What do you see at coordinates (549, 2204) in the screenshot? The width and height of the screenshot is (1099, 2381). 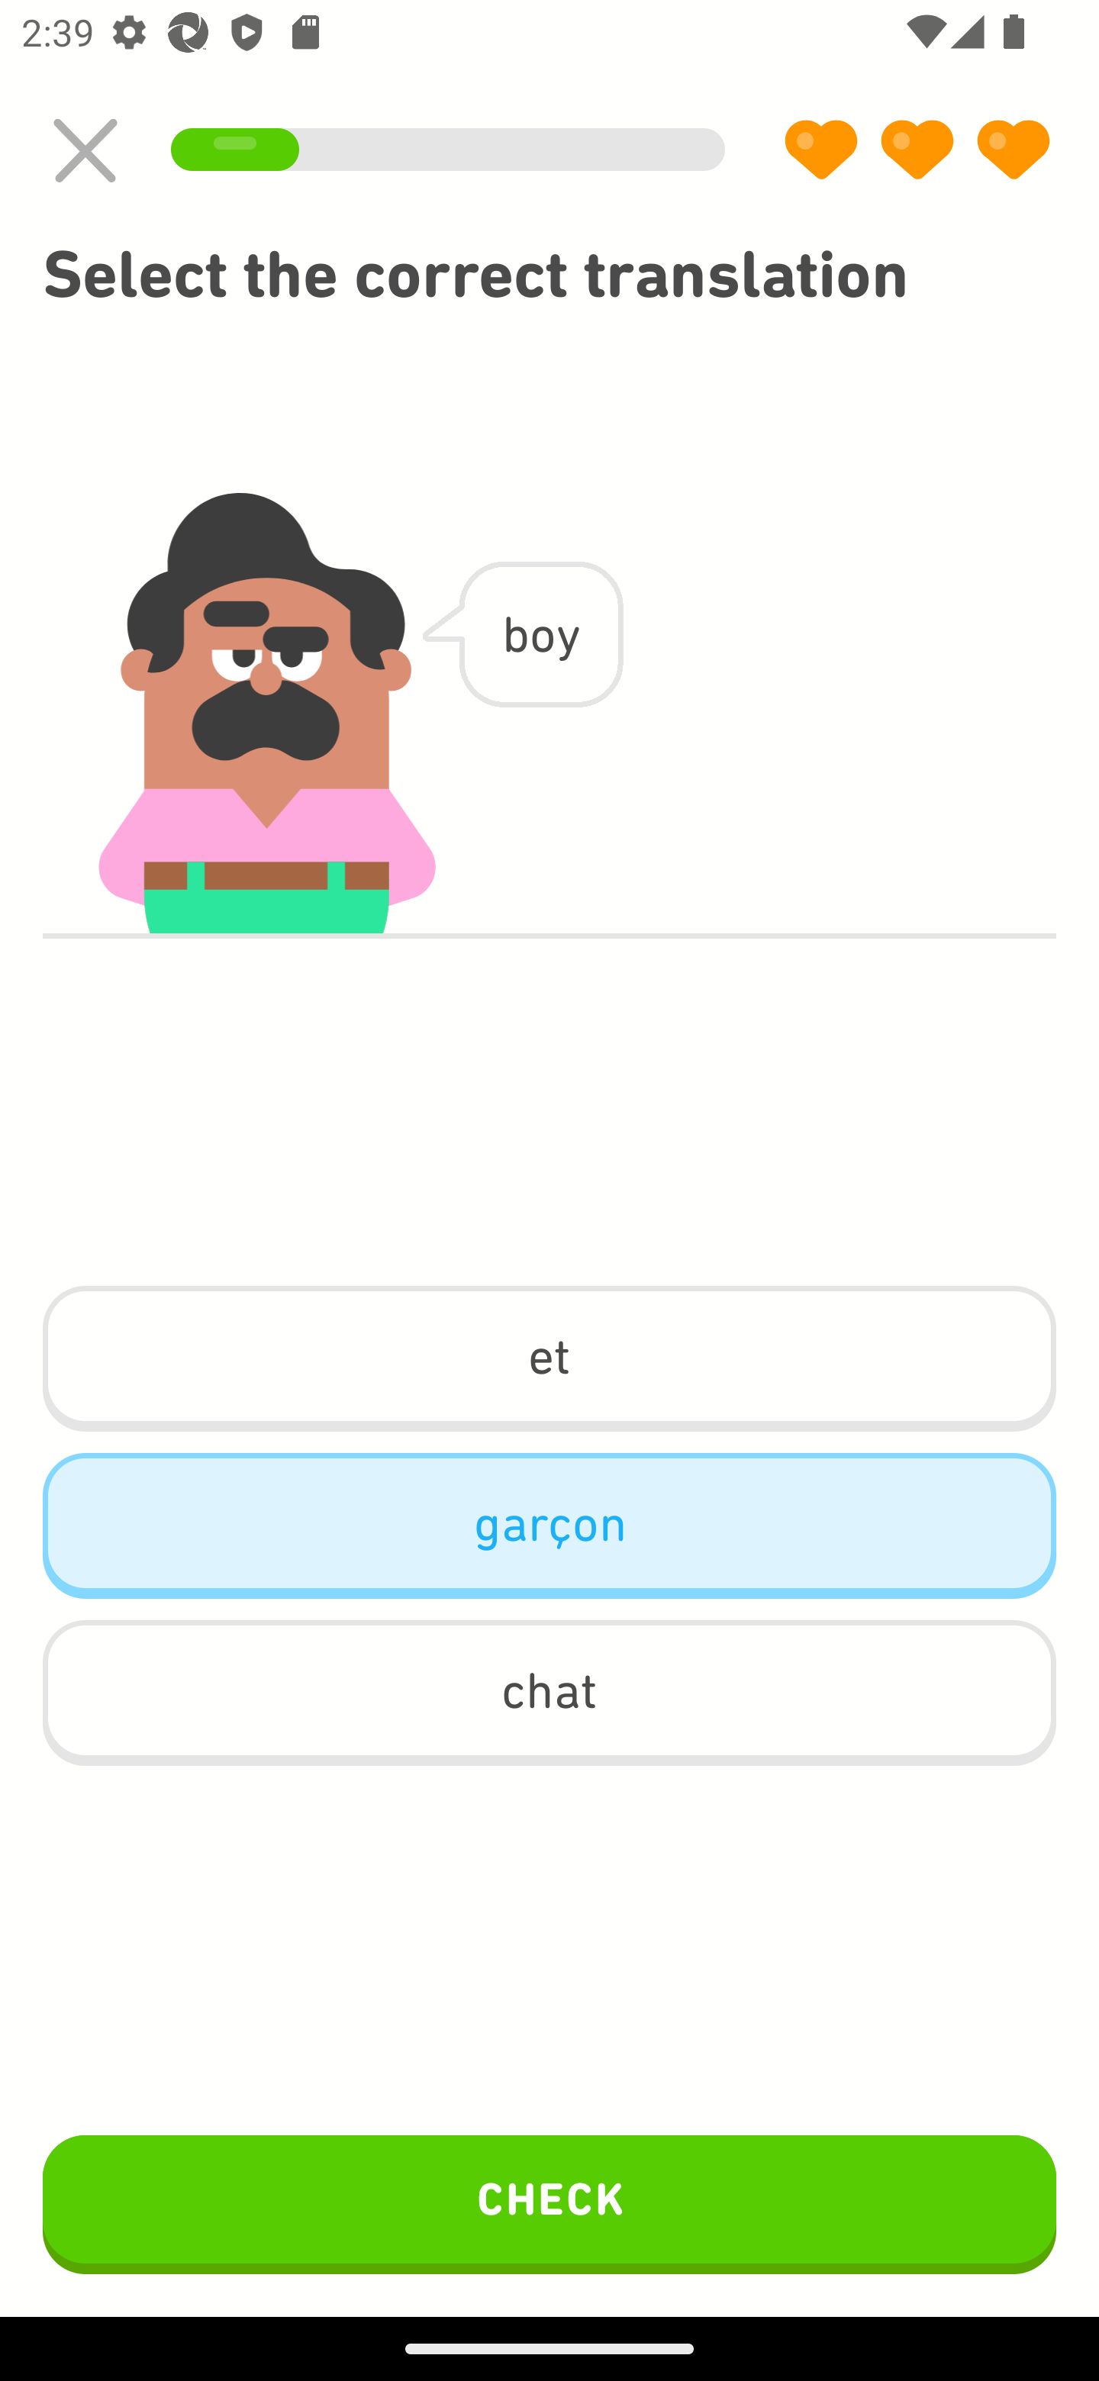 I see `CHECK` at bounding box center [549, 2204].